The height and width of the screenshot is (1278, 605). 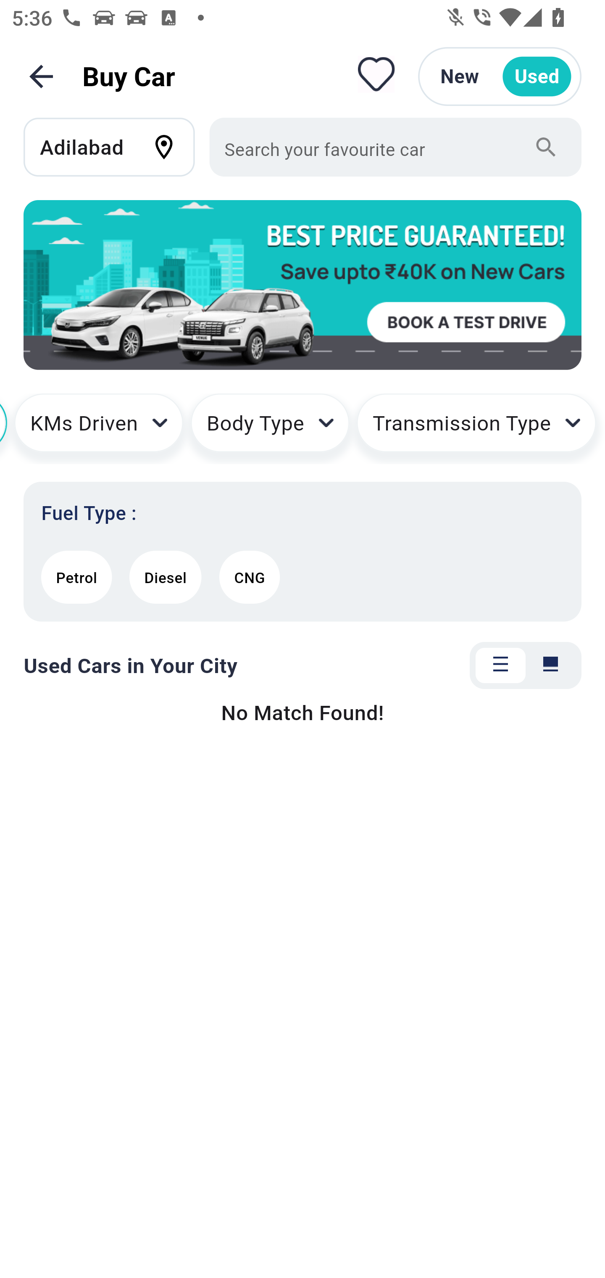 What do you see at coordinates (270, 429) in the screenshot?
I see `Body Type` at bounding box center [270, 429].